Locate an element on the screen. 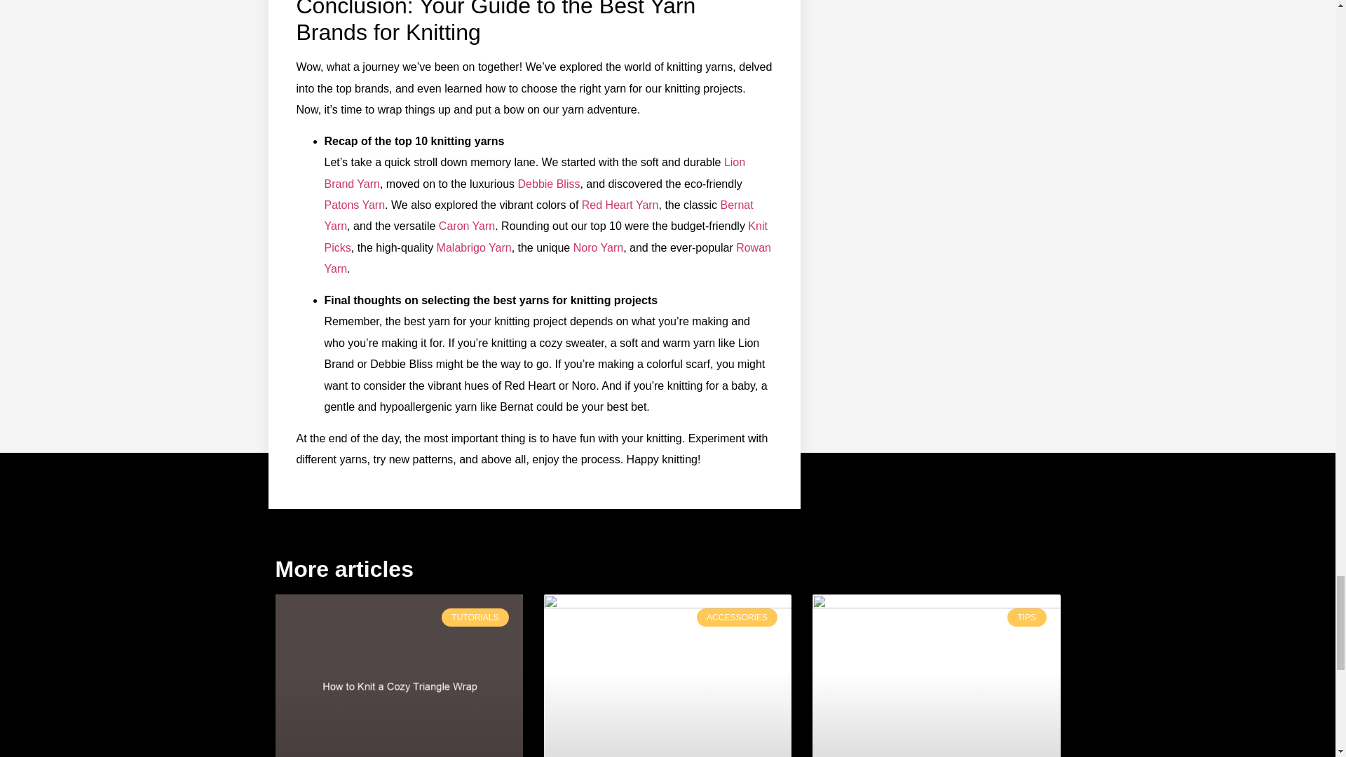  Noro Yarn is located at coordinates (597, 247).